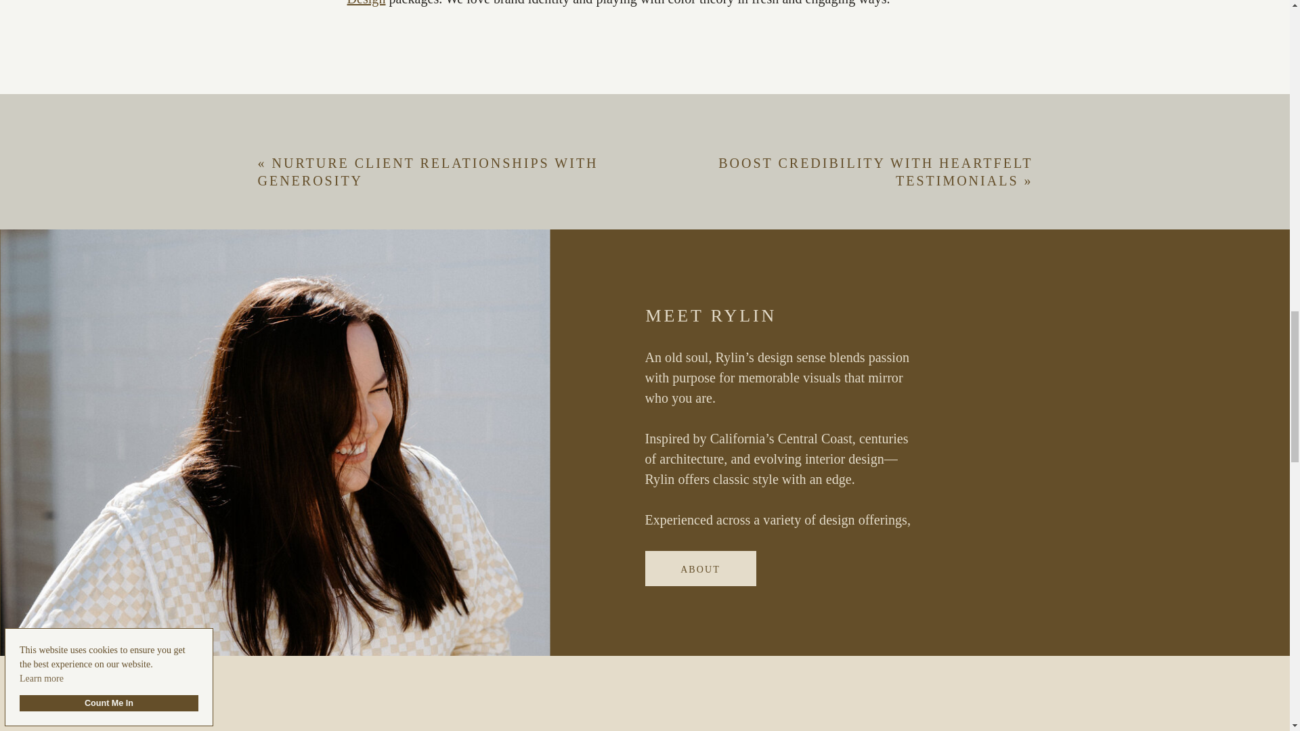 This screenshot has height=731, width=1300. What do you see at coordinates (366, 3) in the screenshot?
I see `Design` at bounding box center [366, 3].